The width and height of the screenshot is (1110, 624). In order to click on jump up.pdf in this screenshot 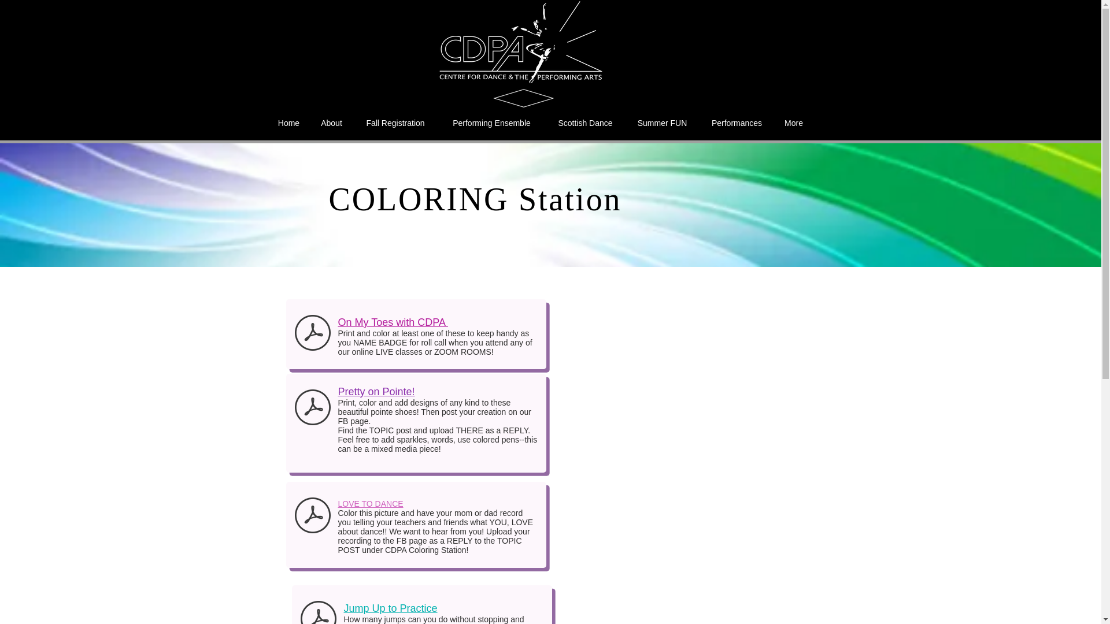, I will do `click(318, 610)`.